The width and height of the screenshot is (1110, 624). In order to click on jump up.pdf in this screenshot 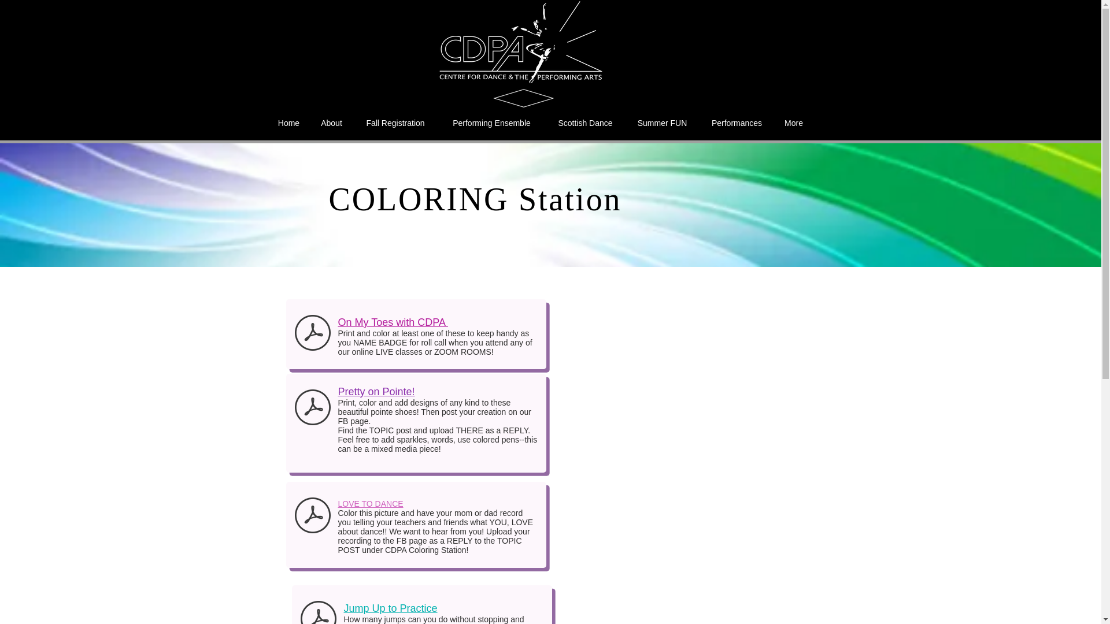, I will do `click(318, 610)`.